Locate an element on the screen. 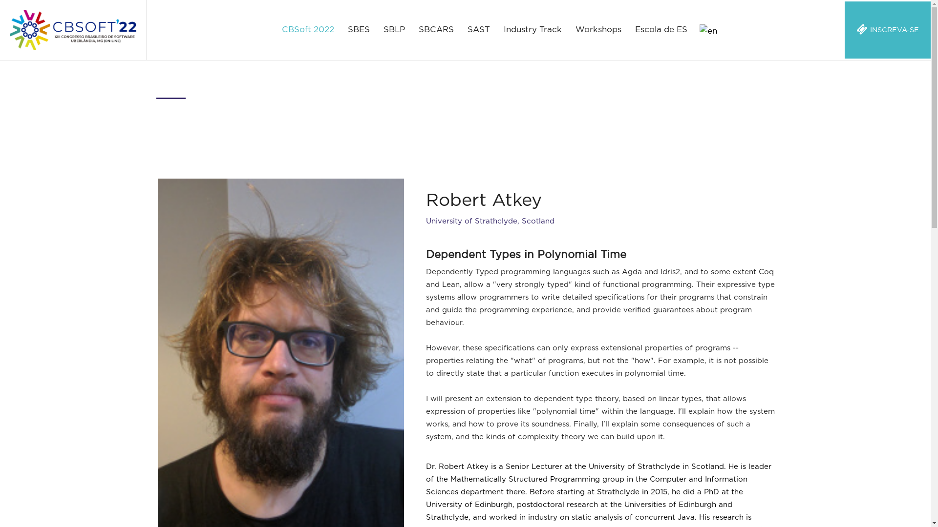 The width and height of the screenshot is (938, 527). SAST is located at coordinates (481, 30).